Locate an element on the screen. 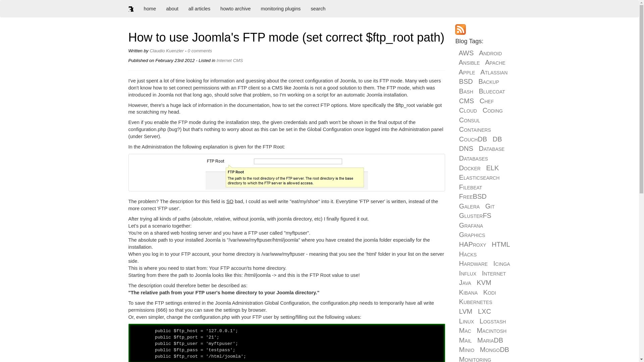 This screenshot has height=362, width=644. Containers is located at coordinates (475, 129).